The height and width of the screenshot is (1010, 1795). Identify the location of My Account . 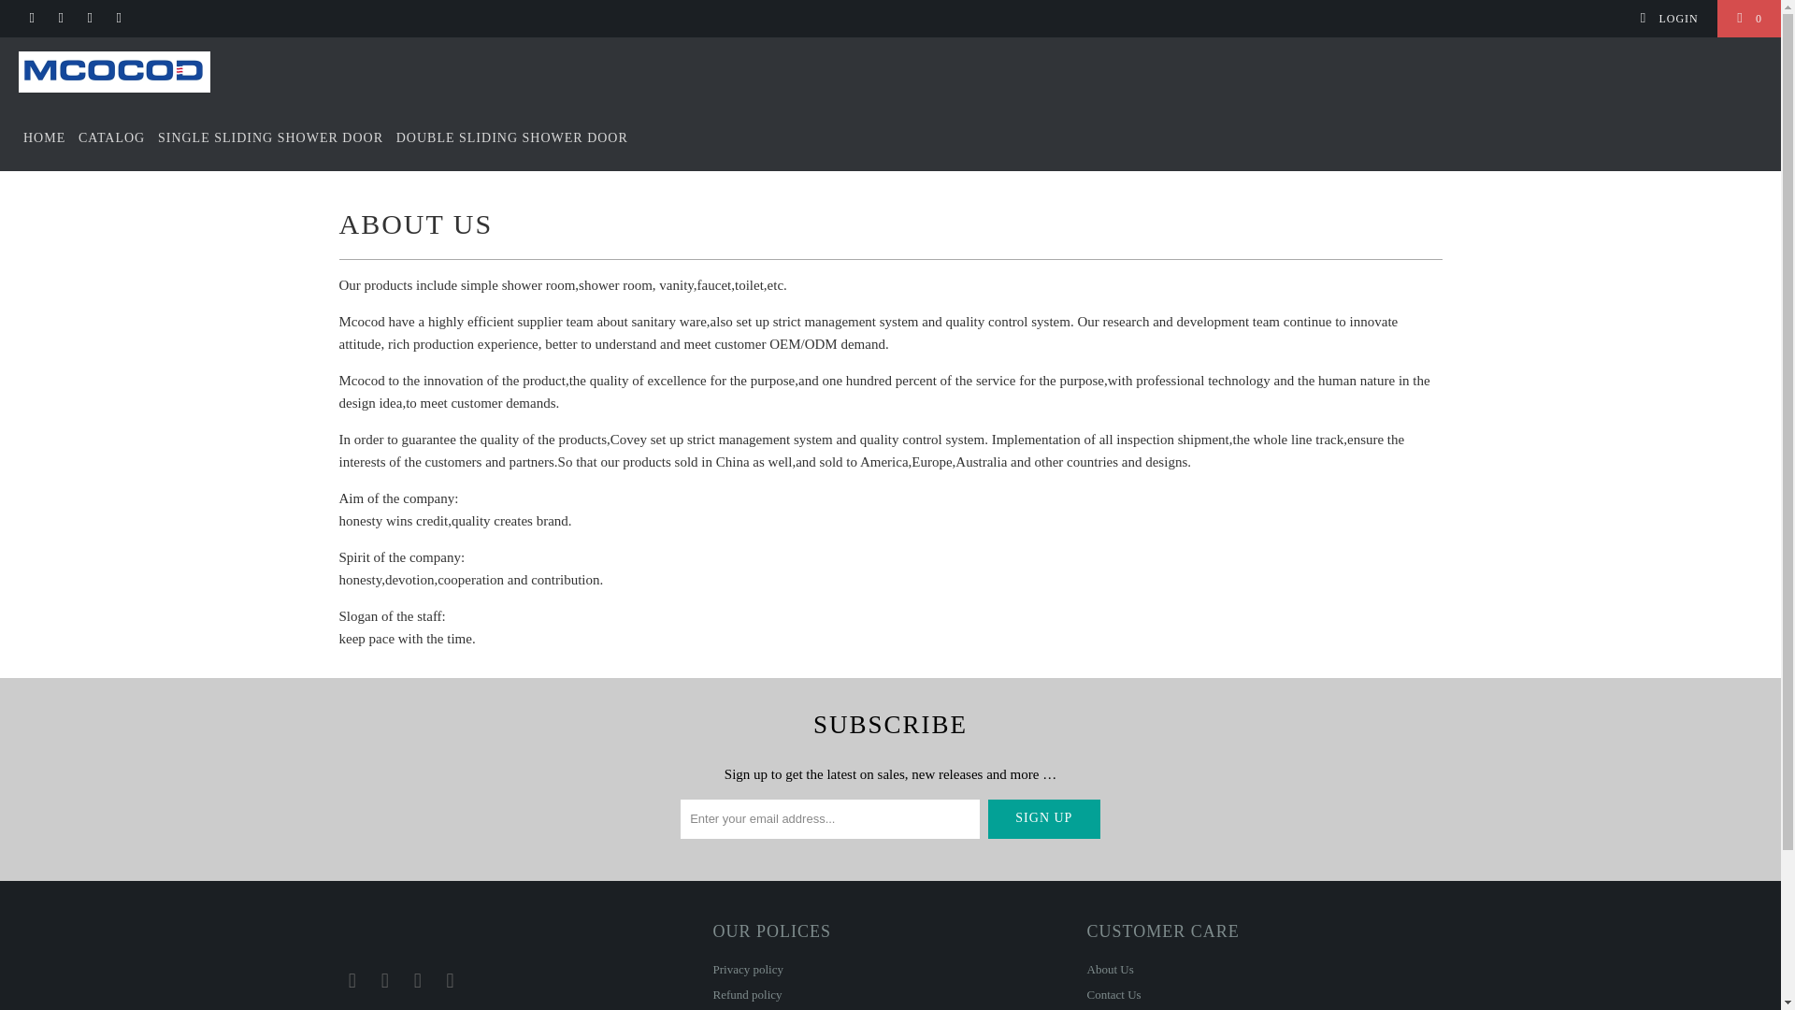
(1668, 19).